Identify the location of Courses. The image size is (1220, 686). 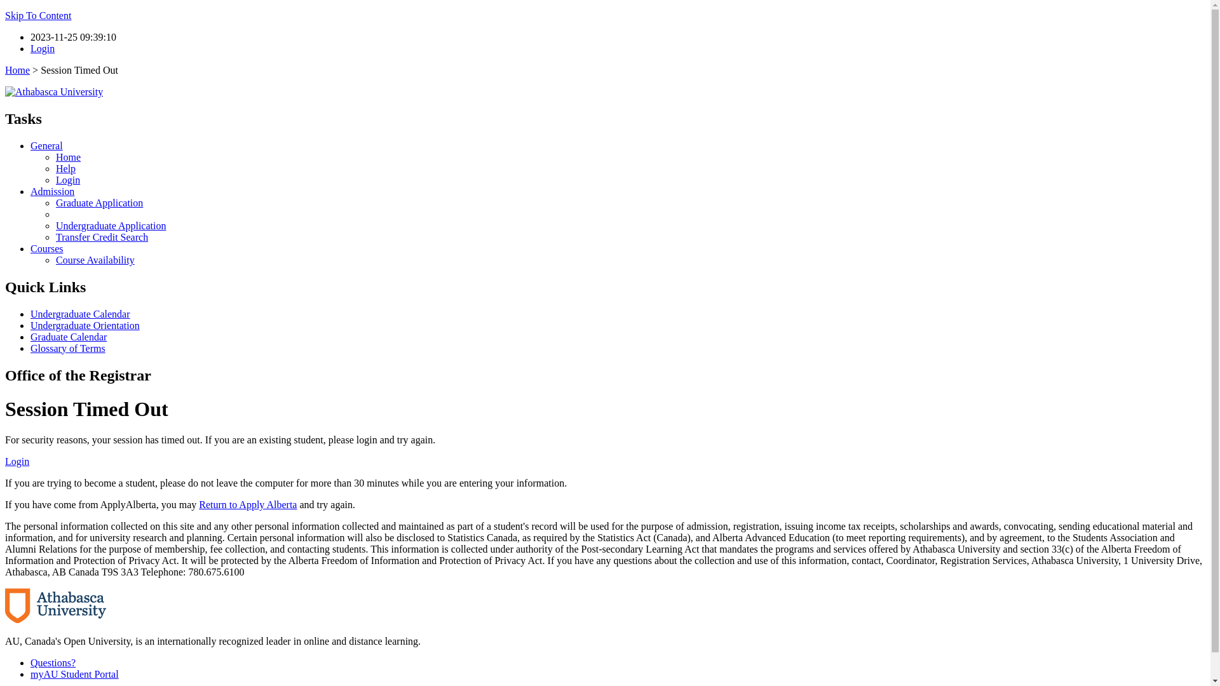
(47, 249).